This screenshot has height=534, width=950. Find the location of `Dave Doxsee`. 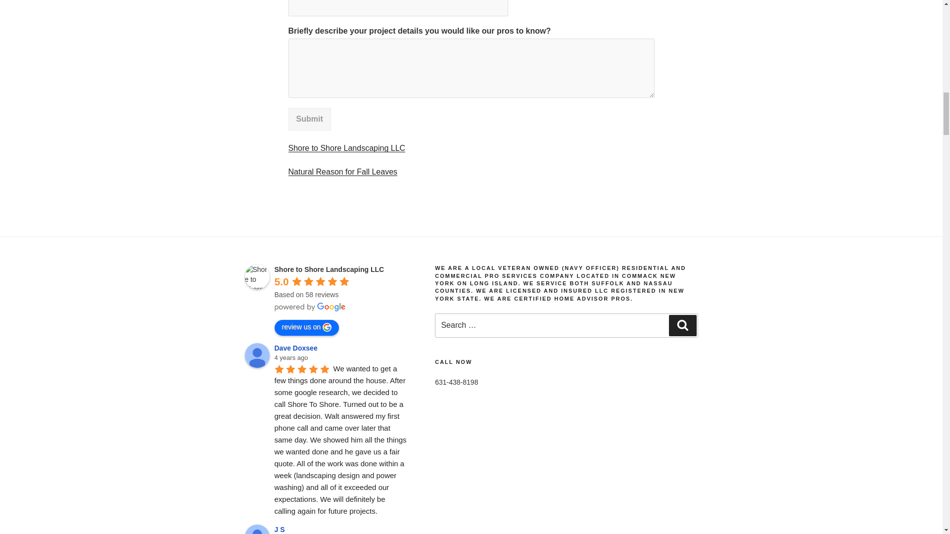

Dave Doxsee is located at coordinates (297, 348).